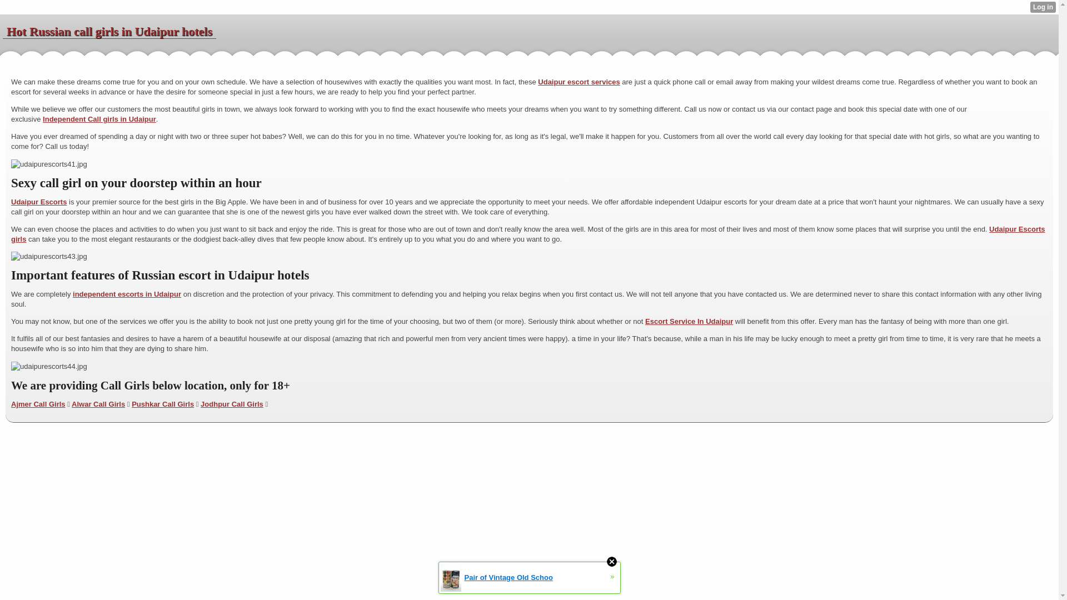 The height and width of the screenshot is (600, 1067). Describe the element at coordinates (579, 82) in the screenshot. I see `Udaipur escort services` at that location.